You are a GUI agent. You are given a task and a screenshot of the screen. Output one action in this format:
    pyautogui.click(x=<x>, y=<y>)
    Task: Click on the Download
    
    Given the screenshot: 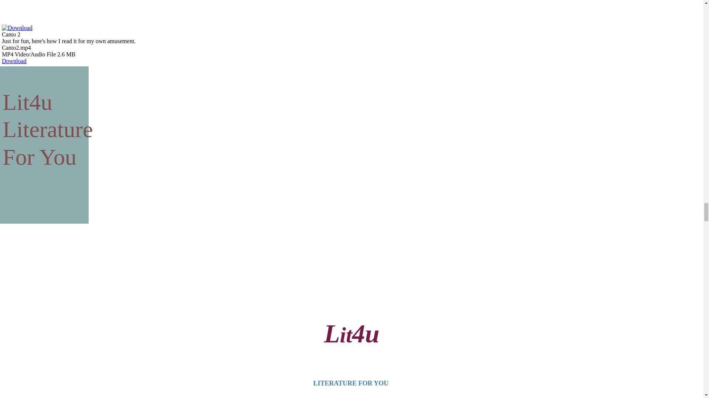 What is the action you would take?
    pyautogui.click(x=14, y=60)
    